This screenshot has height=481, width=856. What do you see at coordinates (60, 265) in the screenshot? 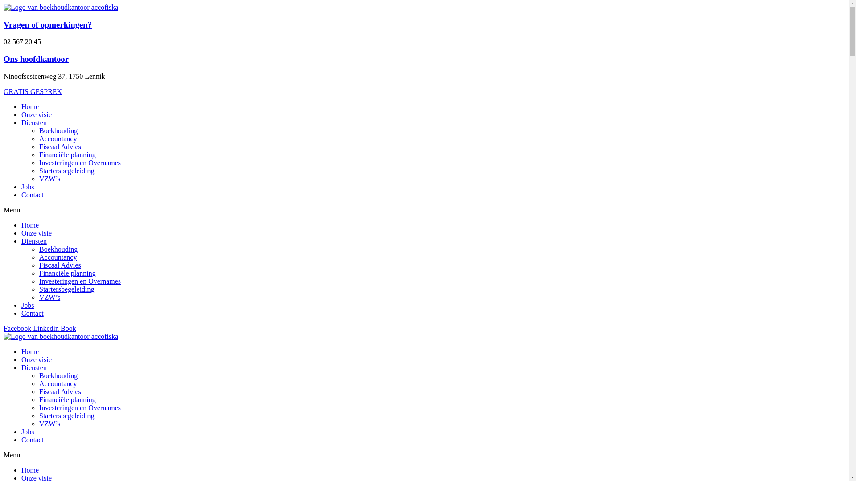
I see `Fiscaal Advies` at bounding box center [60, 265].